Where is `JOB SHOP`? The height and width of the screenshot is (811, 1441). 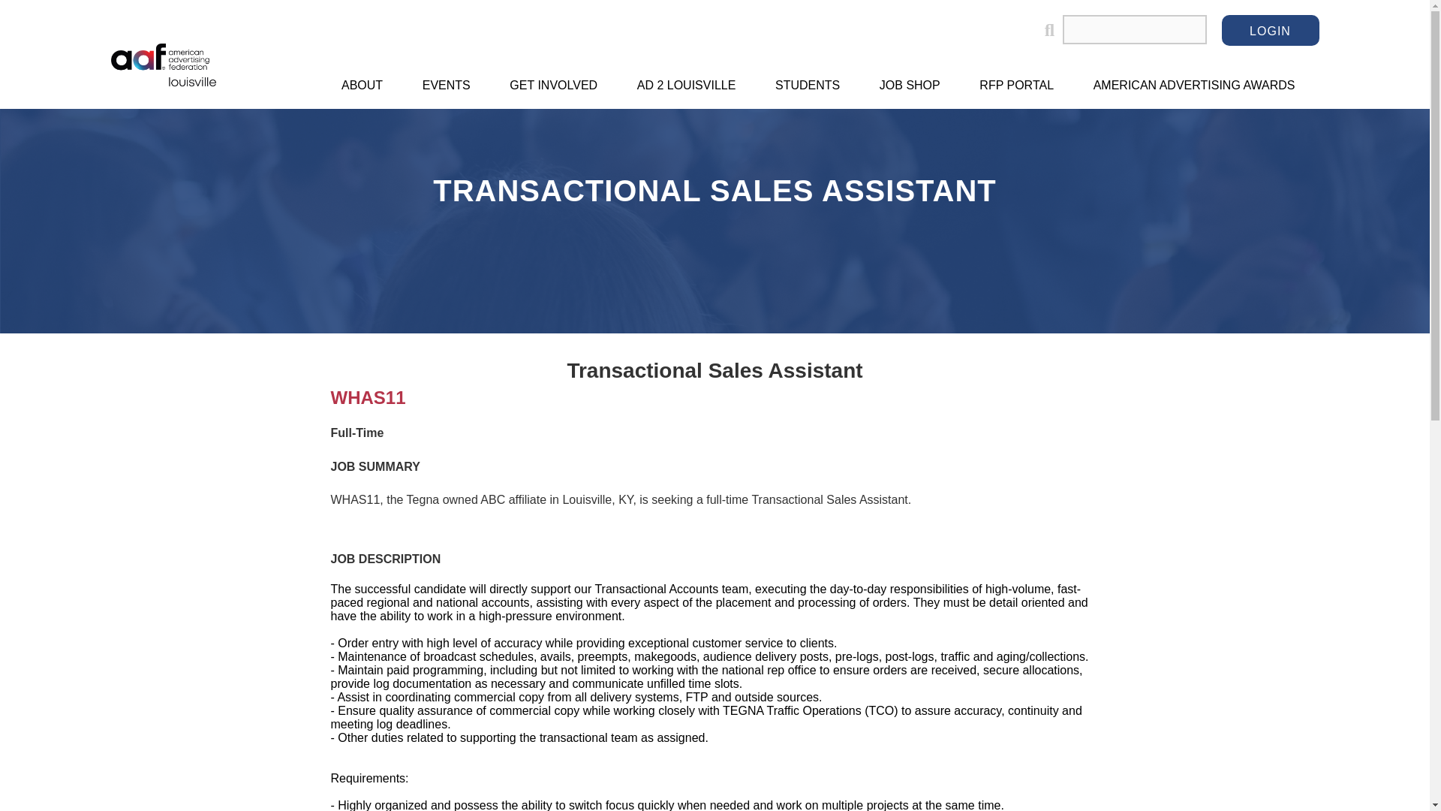 JOB SHOP is located at coordinates (910, 86).